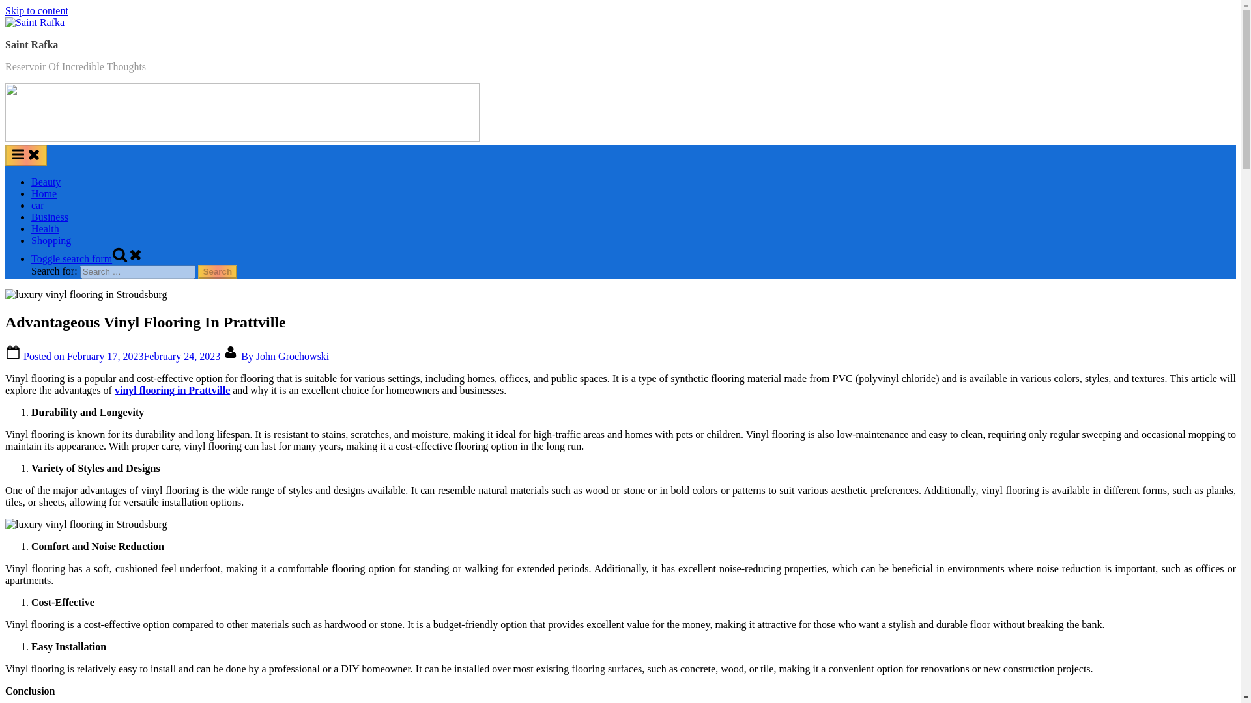 Image resolution: width=1251 pixels, height=703 pixels. I want to click on Saint Rafka, so click(31, 44).